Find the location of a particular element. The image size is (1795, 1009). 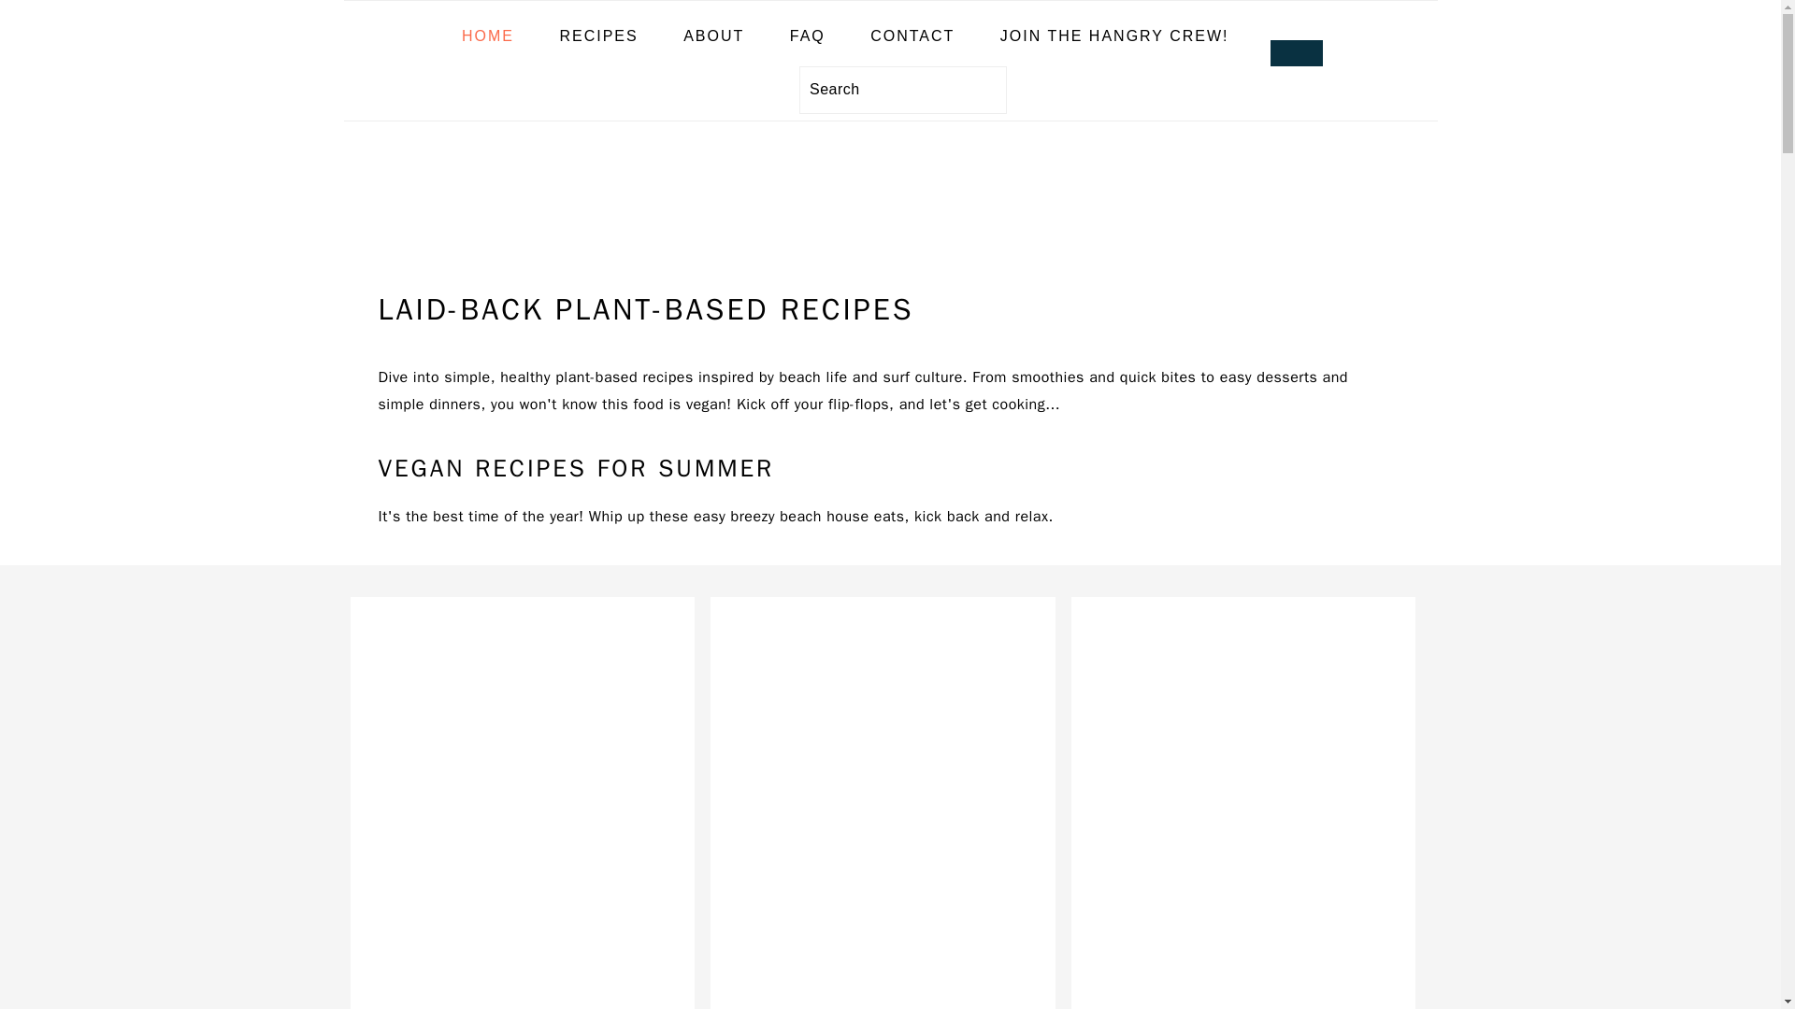

FAQ is located at coordinates (808, 36).